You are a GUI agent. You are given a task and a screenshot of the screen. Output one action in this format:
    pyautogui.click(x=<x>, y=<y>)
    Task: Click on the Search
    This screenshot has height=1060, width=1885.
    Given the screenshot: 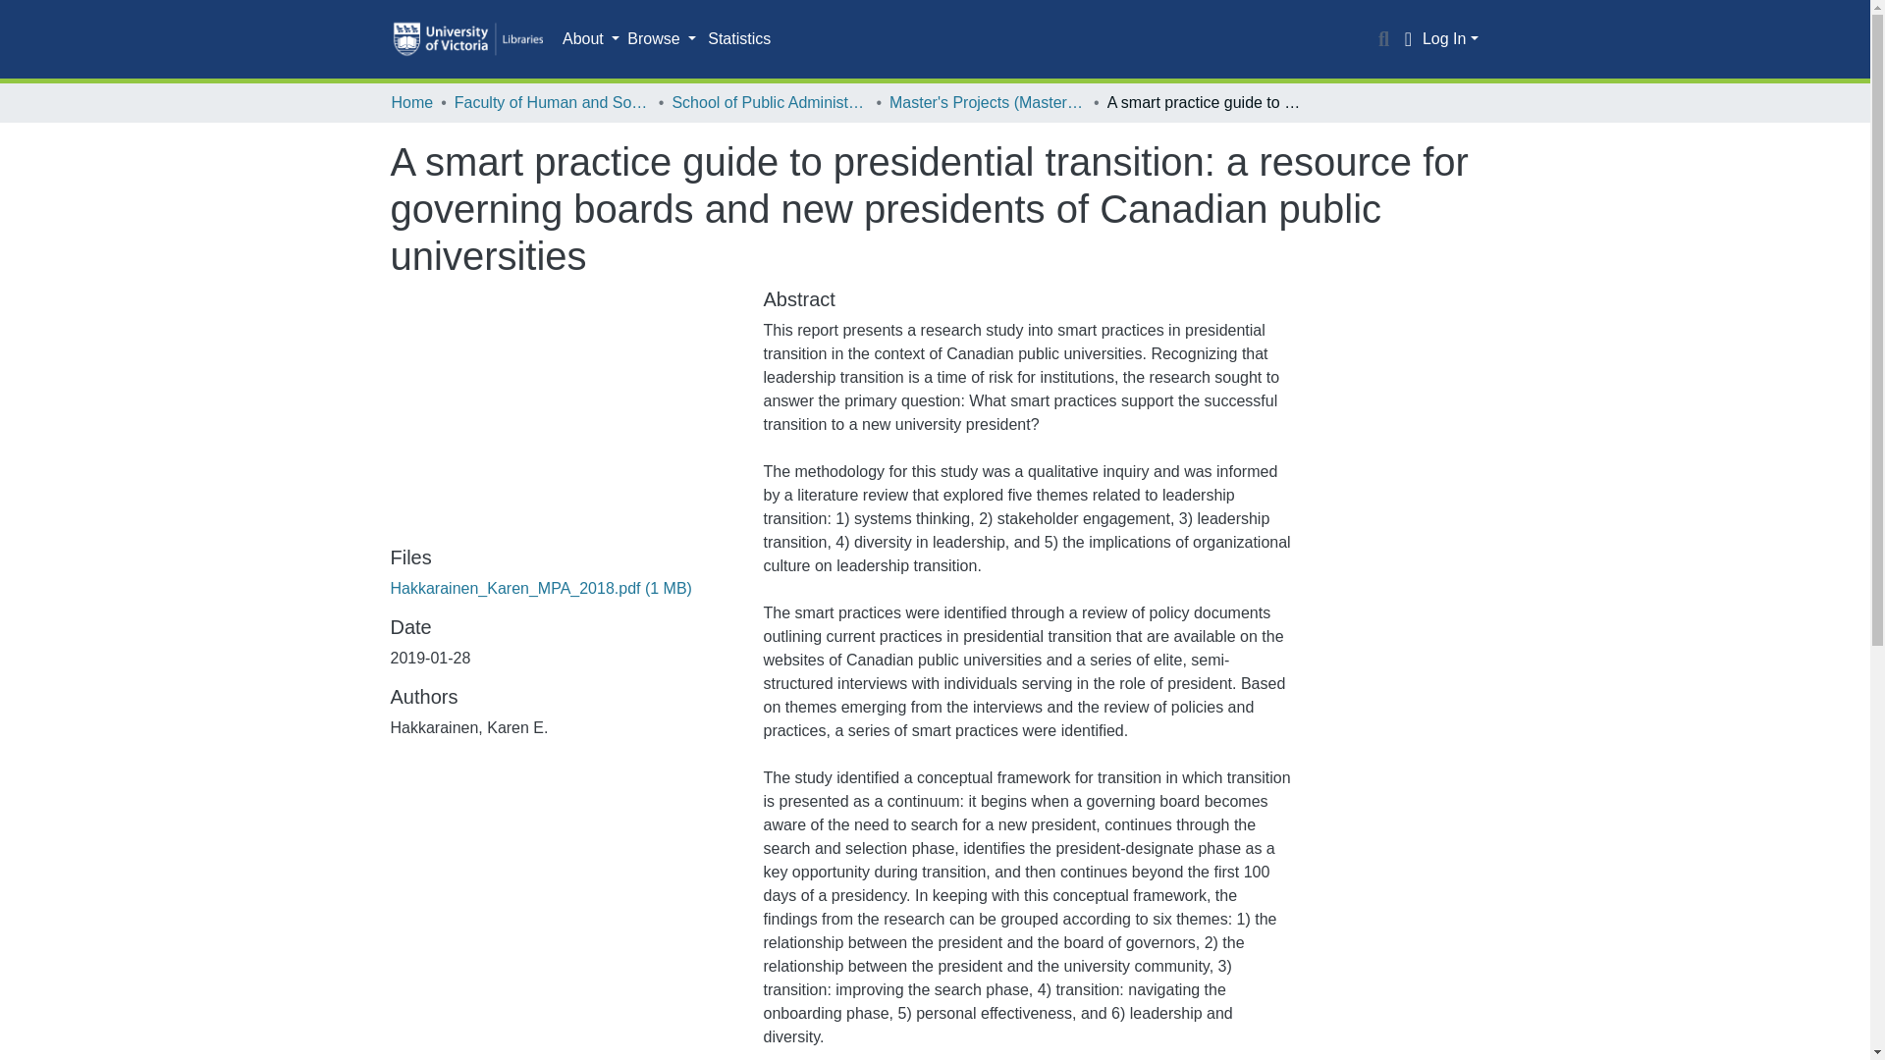 What is the action you would take?
    pyautogui.click(x=1384, y=39)
    